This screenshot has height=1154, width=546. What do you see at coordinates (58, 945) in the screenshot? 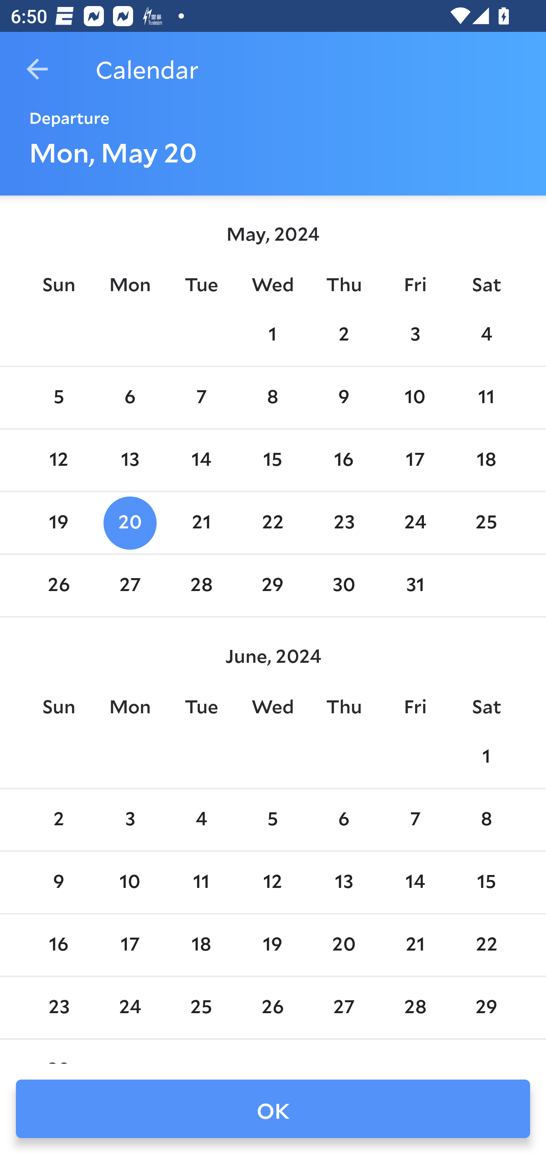
I see `16` at bounding box center [58, 945].